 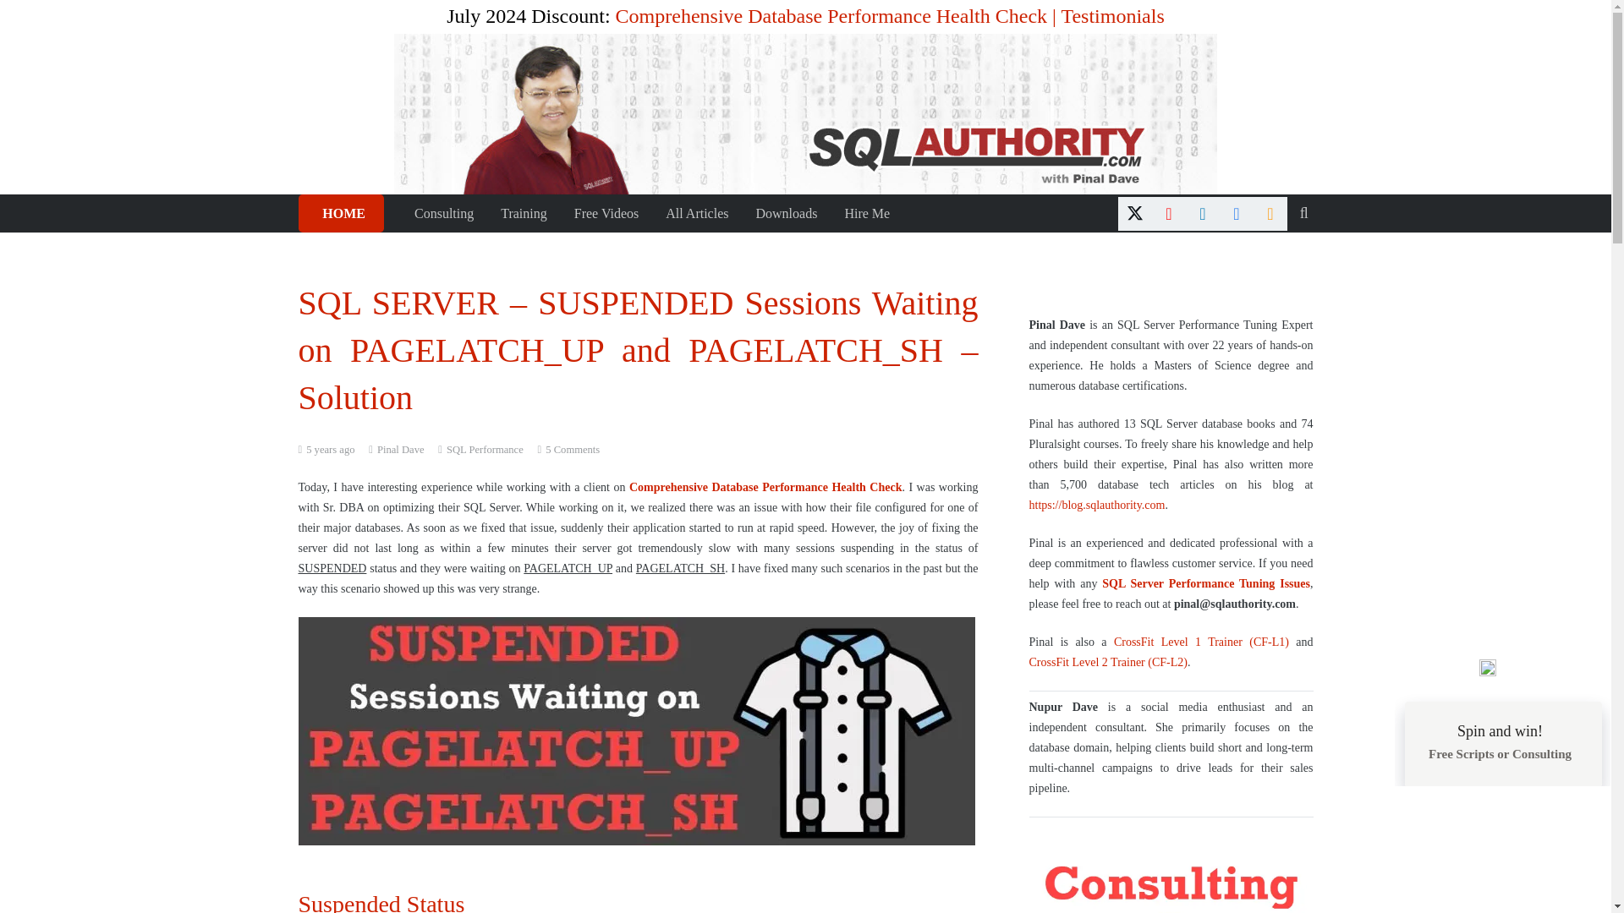 I want to click on Comprehensive Database Performance Health Check, so click(x=831, y=16).